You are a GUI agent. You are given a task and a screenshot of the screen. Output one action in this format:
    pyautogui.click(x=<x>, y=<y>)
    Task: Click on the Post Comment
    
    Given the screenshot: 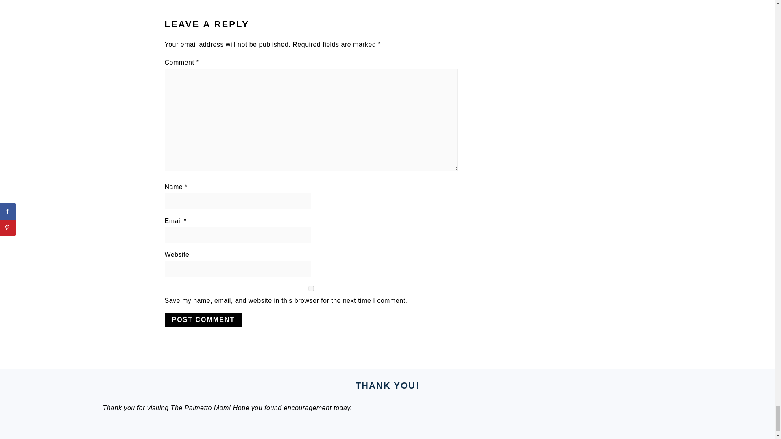 What is the action you would take?
    pyautogui.click(x=203, y=319)
    